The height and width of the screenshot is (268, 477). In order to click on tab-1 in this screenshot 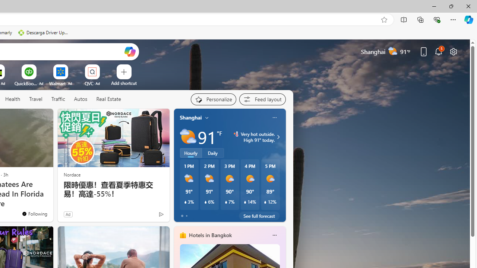, I will do `click(186, 216)`.